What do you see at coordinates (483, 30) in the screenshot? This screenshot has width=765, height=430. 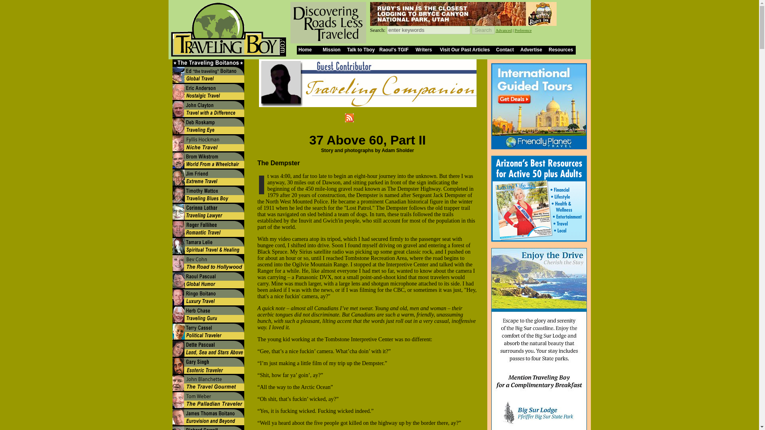 I see `Search` at bounding box center [483, 30].